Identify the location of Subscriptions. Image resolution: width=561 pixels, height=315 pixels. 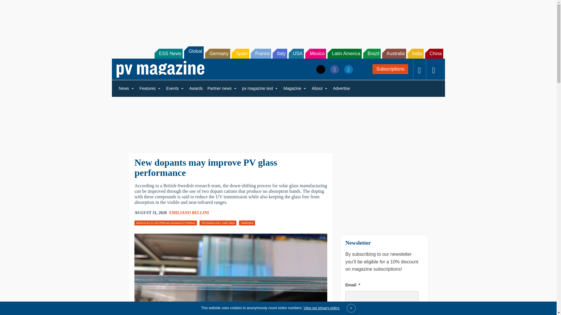
(390, 69).